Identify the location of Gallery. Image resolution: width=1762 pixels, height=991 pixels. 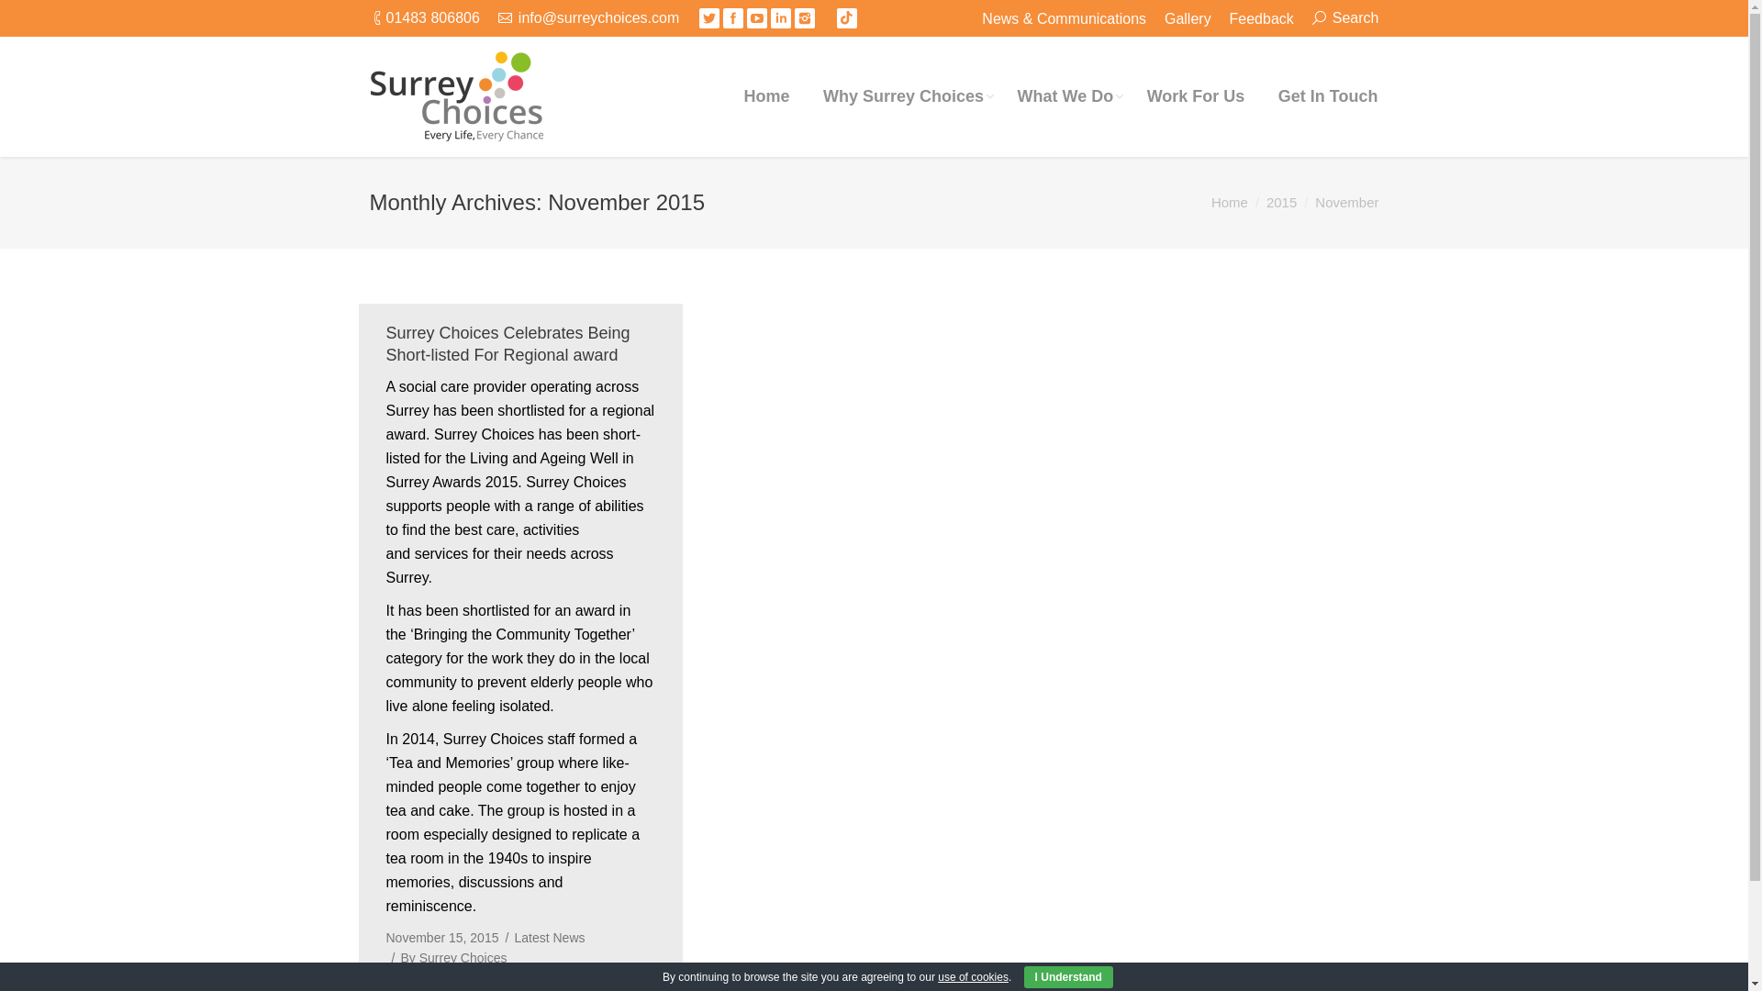
(1188, 18).